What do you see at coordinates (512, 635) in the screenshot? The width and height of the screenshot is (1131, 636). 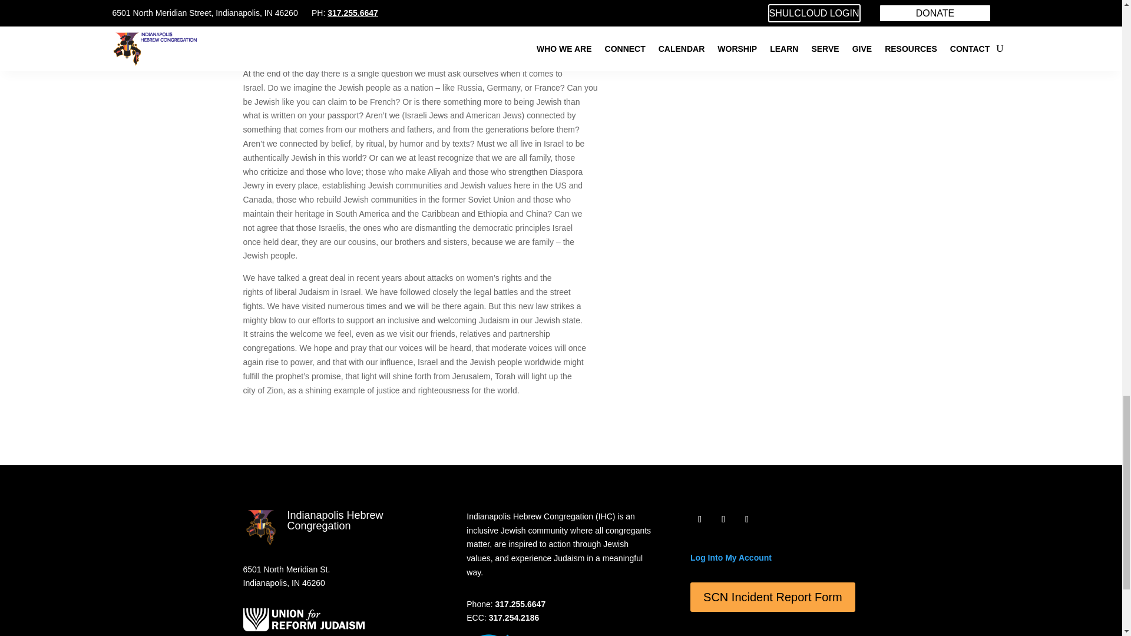 I see `URJ-Congregational-Ethics-transp-bg` at bounding box center [512, 635].